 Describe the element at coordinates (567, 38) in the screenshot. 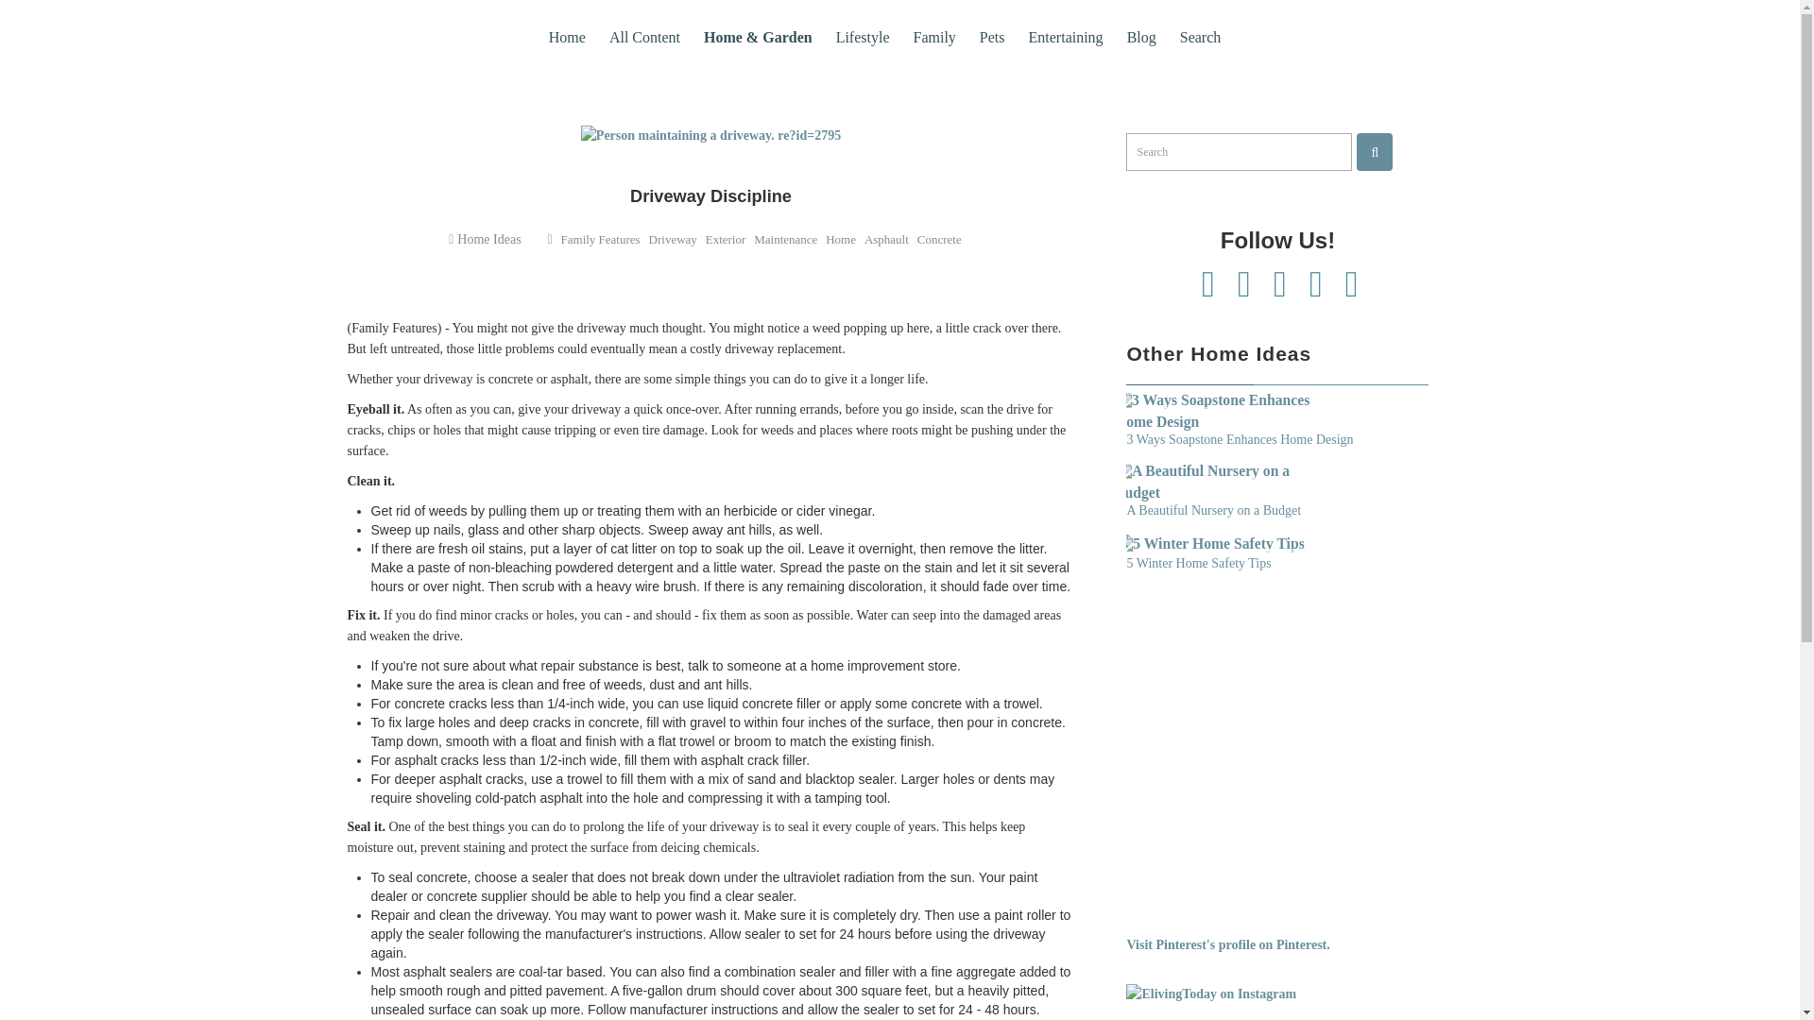

I see `Home` at that location.